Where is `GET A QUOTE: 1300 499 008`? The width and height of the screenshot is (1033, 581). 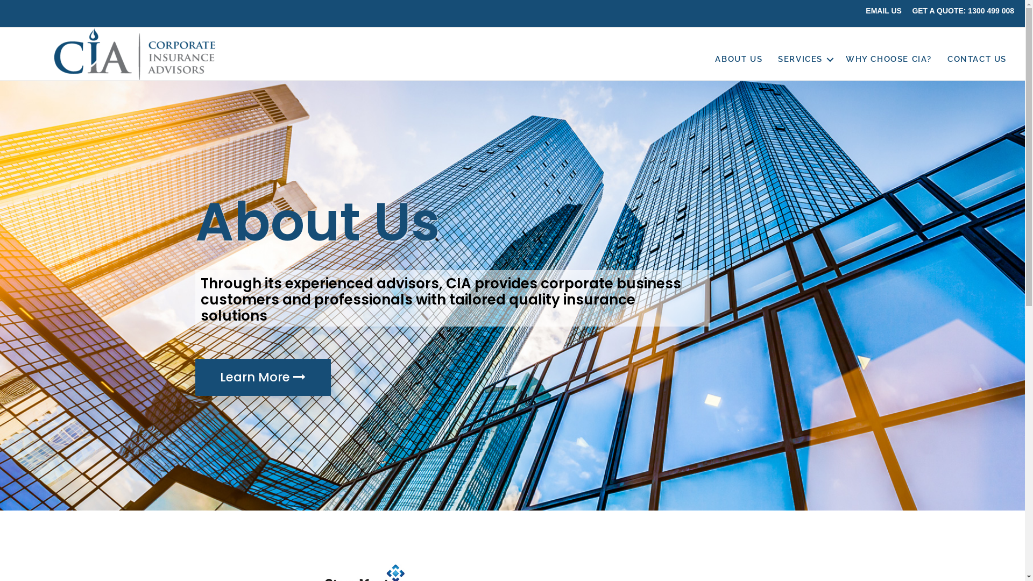 GET A QUOTE: 1300 499 008 is located at coordinates (963, 11).